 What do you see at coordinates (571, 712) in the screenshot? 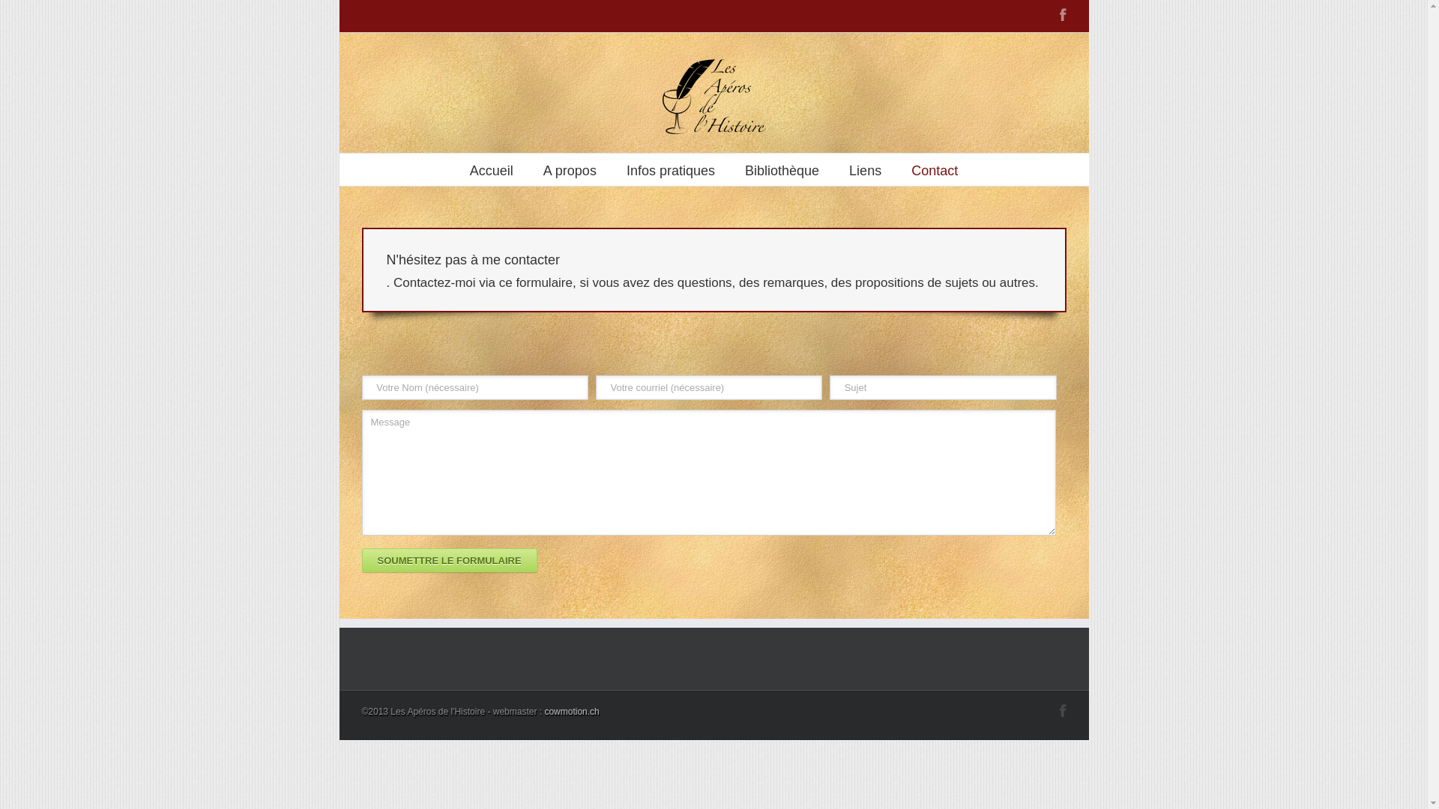
I see `cowmotion.ch` at bounding box center [571, 712].